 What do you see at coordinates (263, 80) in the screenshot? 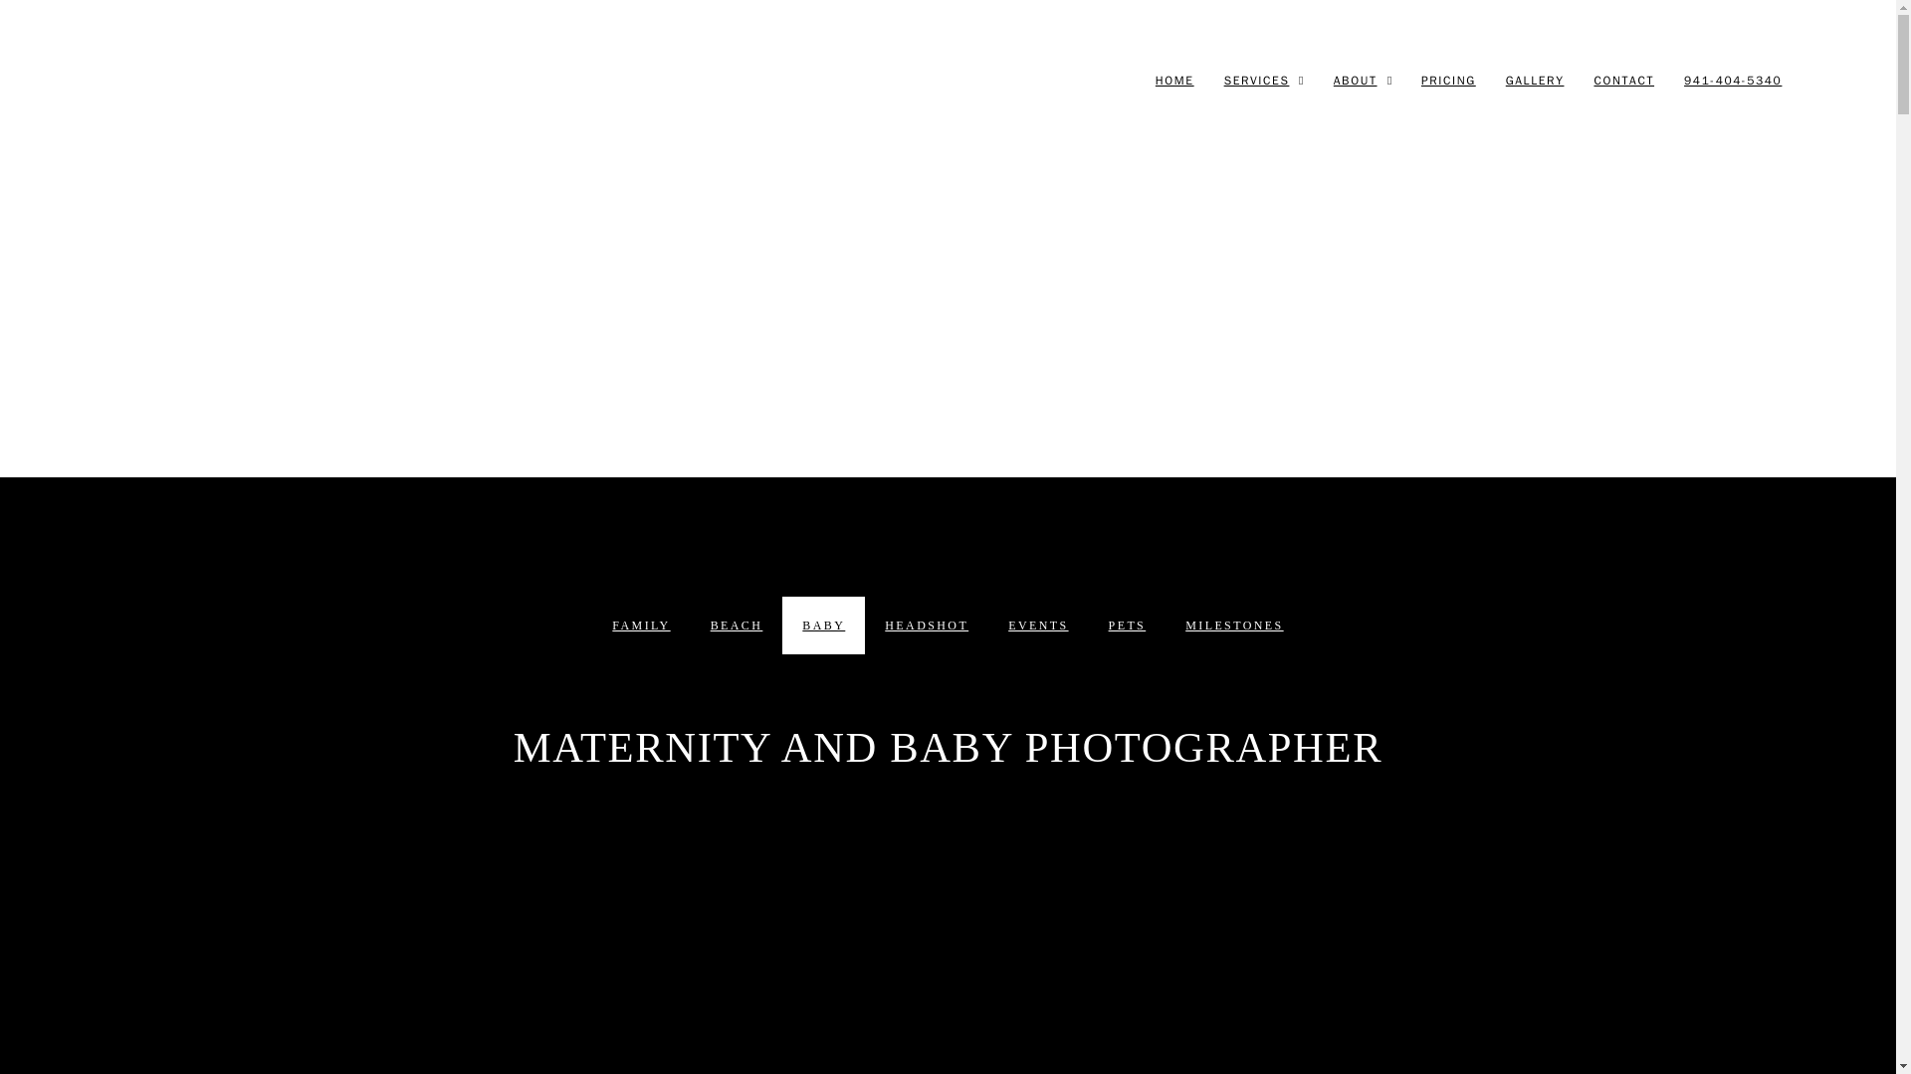
I see `FLAMINGO PHOTOGRAPHER` at bounding box center [263, 80].